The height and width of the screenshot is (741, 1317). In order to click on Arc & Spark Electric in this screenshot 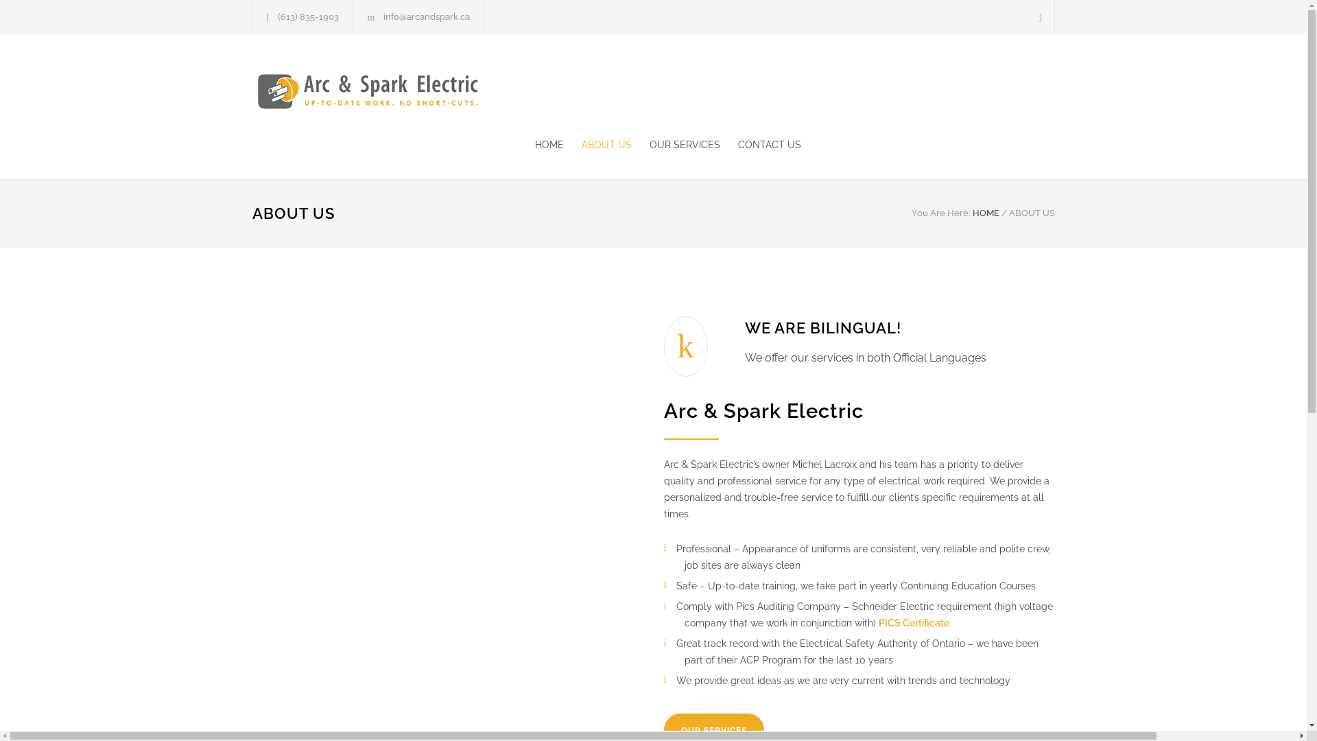, I will do `click(379, 90)`.